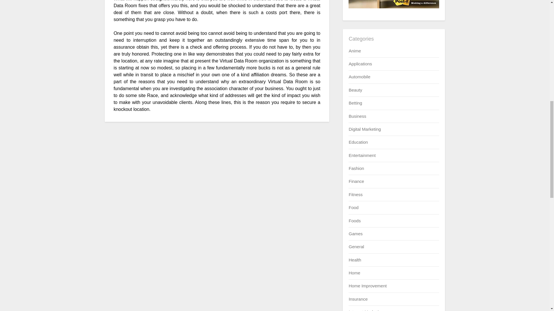  Describe the element at coordinates (357, 116) in the screenshot. I see `Business` at that location.